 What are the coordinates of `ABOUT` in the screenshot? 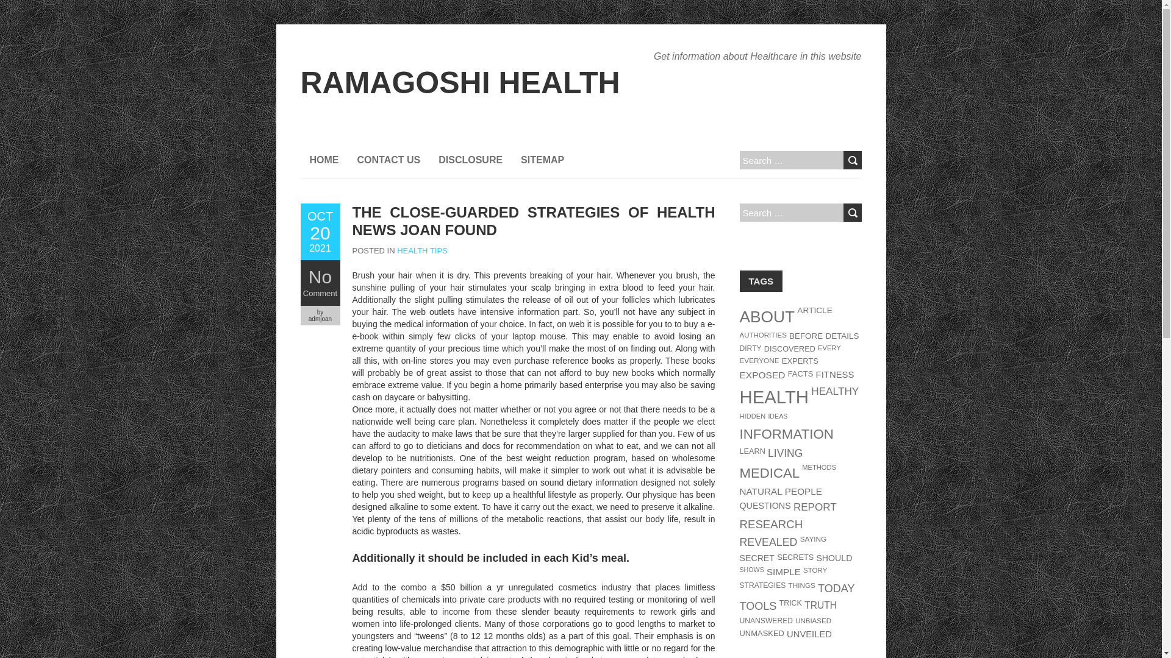 It's located at (767, 317).